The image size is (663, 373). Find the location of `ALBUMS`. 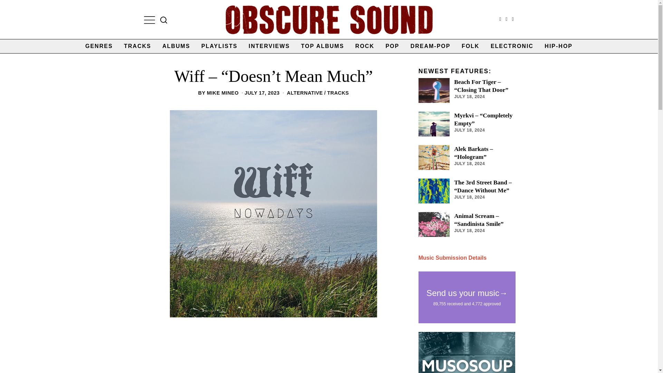

ALBUMS is located at coordinates (176, 46).